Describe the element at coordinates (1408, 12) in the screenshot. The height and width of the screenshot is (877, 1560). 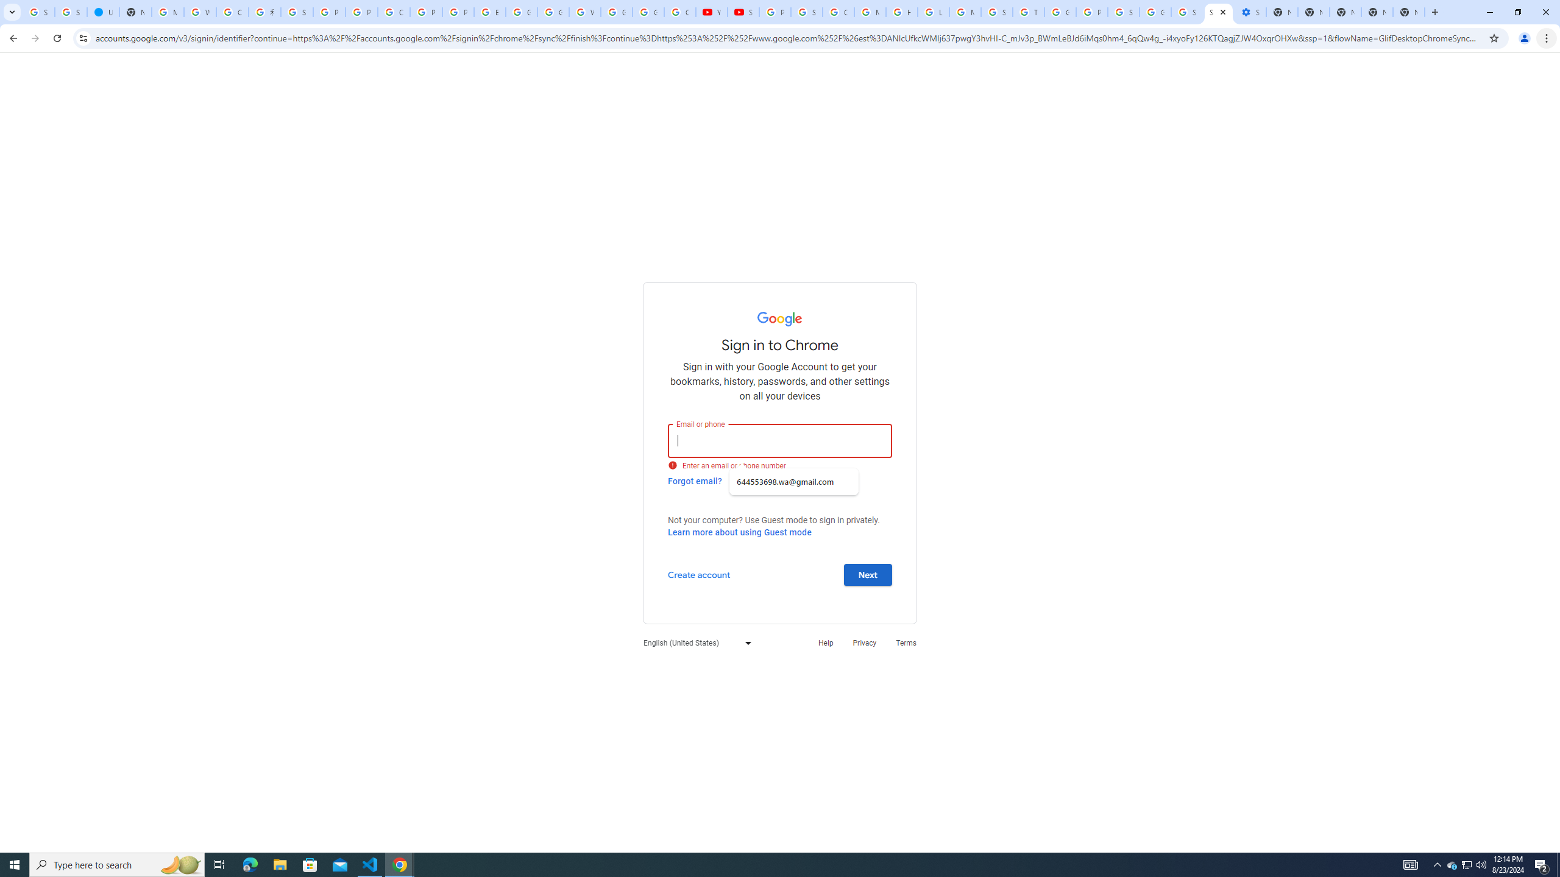
I see `New Tab` at that location.